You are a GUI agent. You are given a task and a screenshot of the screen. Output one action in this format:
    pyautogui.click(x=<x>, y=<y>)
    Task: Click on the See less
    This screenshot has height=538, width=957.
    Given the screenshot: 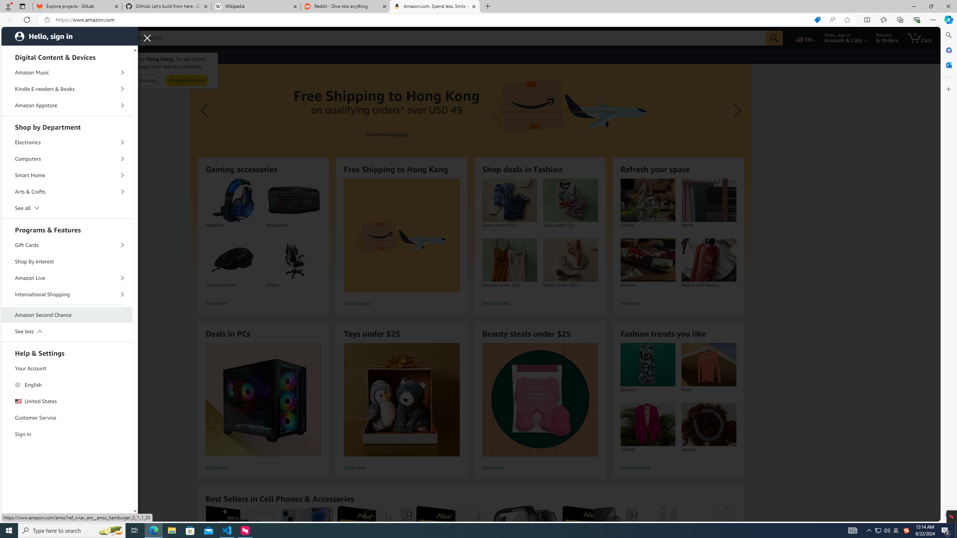 What is the action you would take?
    pyautogui.click(x=67, y=332)
    